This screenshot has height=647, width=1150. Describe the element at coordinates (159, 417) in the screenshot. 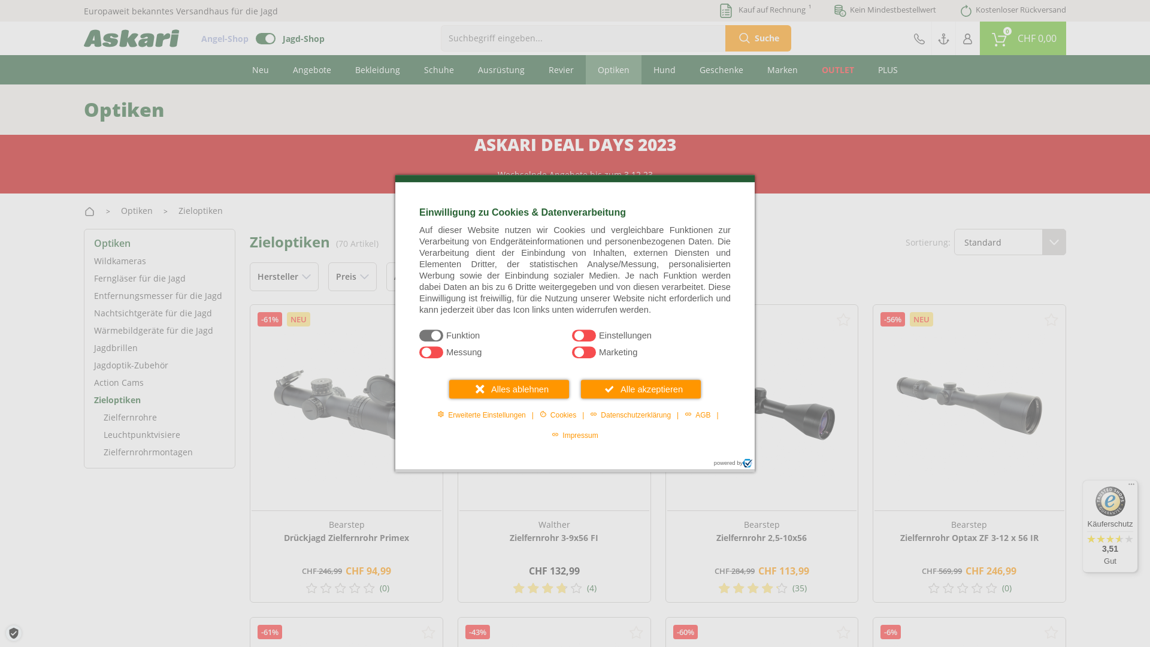

I see `Zielfernrohre` at that location.